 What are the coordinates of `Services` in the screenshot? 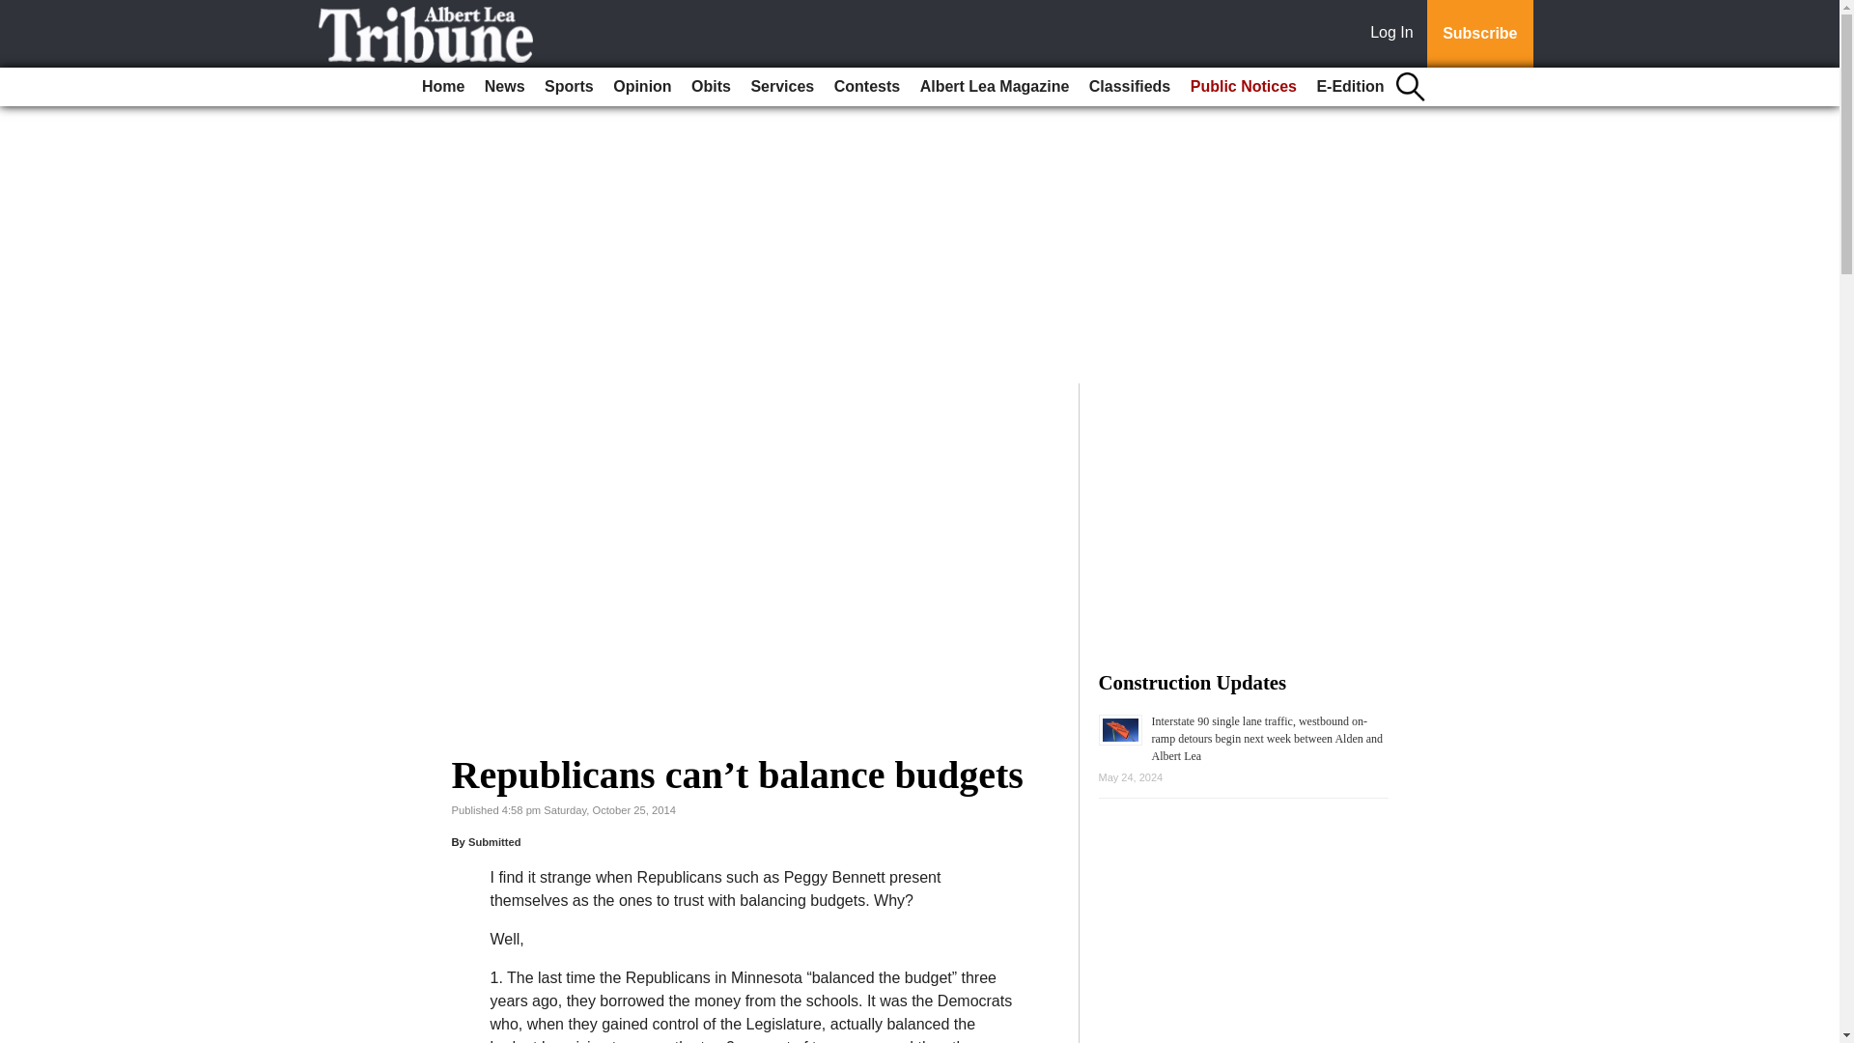 It's located at (782, 87).